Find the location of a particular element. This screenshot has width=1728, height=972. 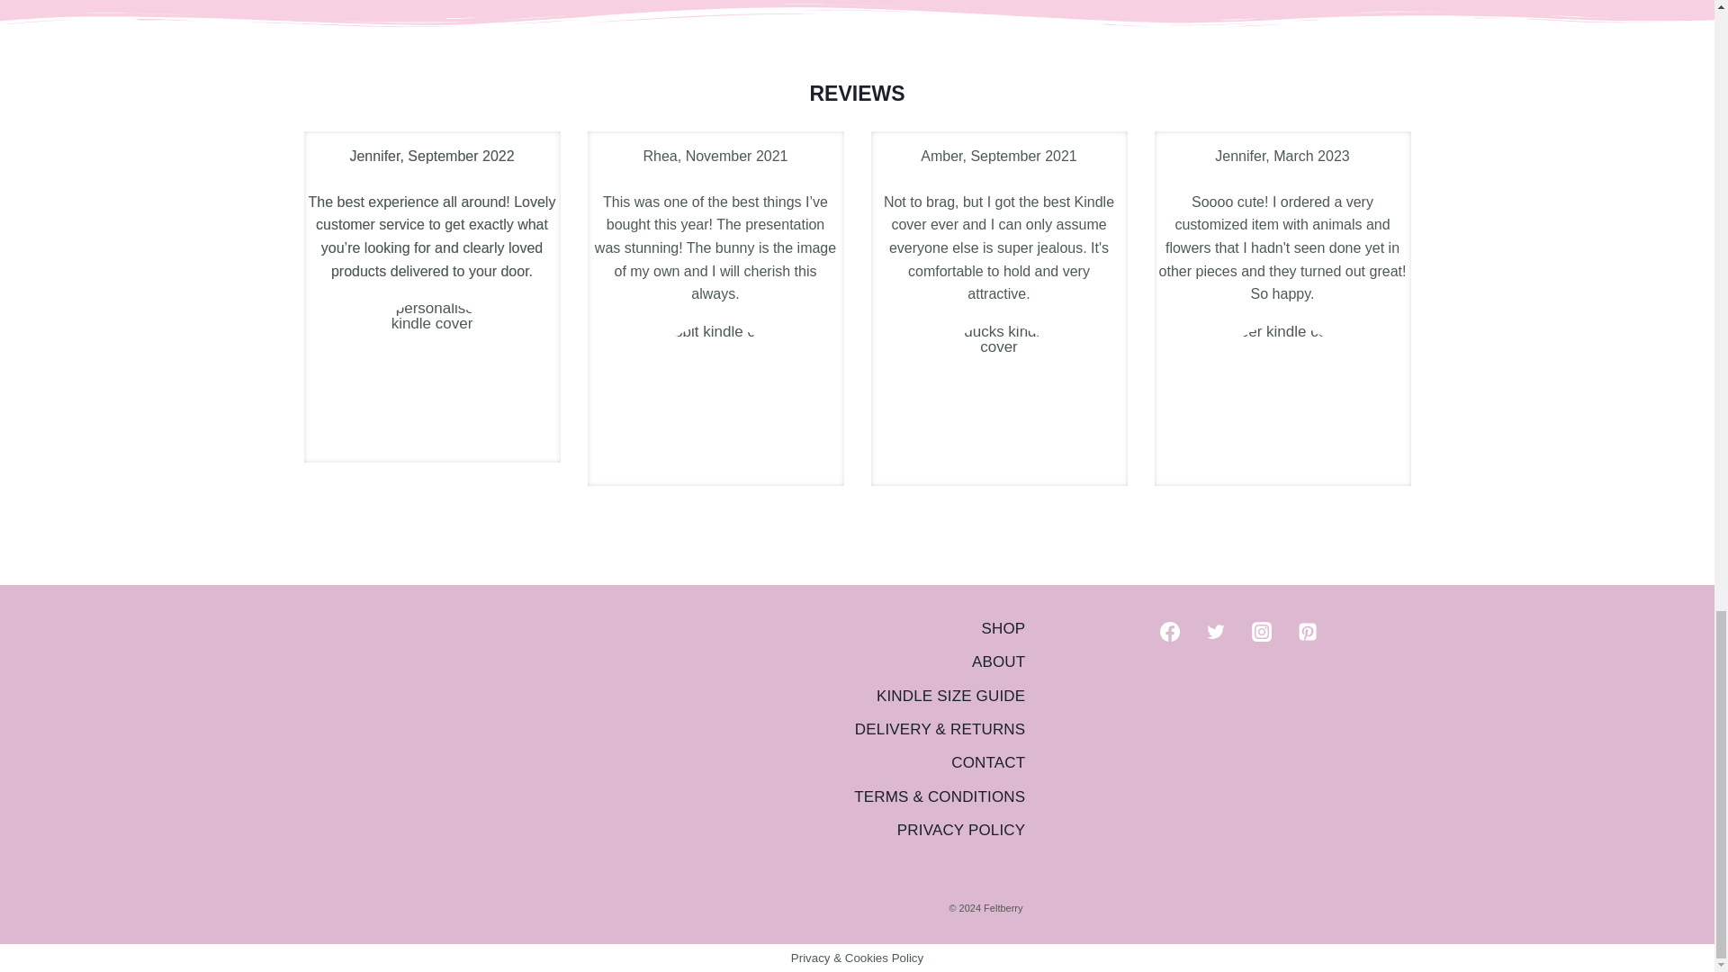

KINDLE SIZE GUIDE is located at coordinates (939, 695).